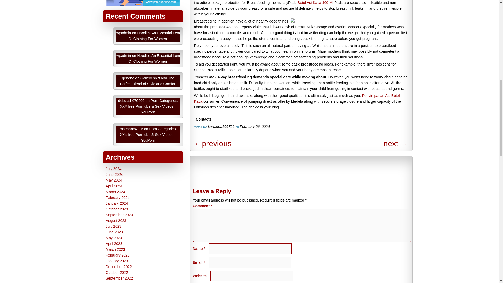  What do you see at coordinates (123, 33) in the screenshot?
I see `wpadmin` at bounding box center [123, 33].